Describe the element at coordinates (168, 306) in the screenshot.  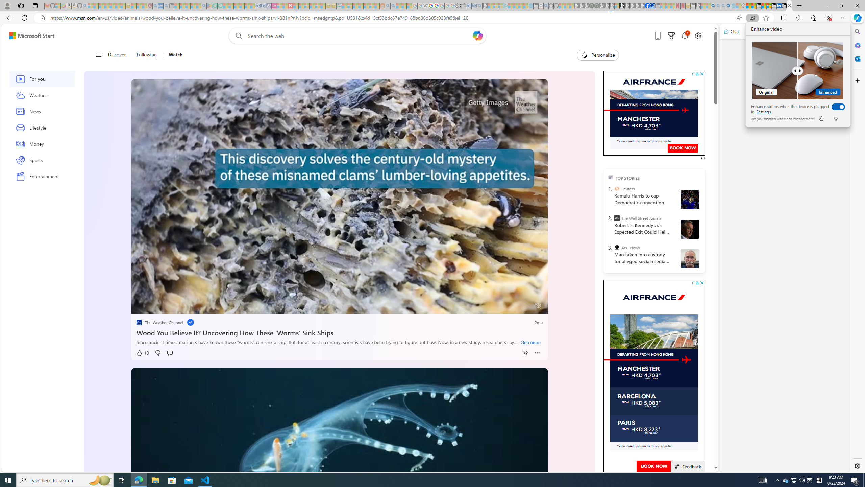
I see `Seek Forward` at that location.